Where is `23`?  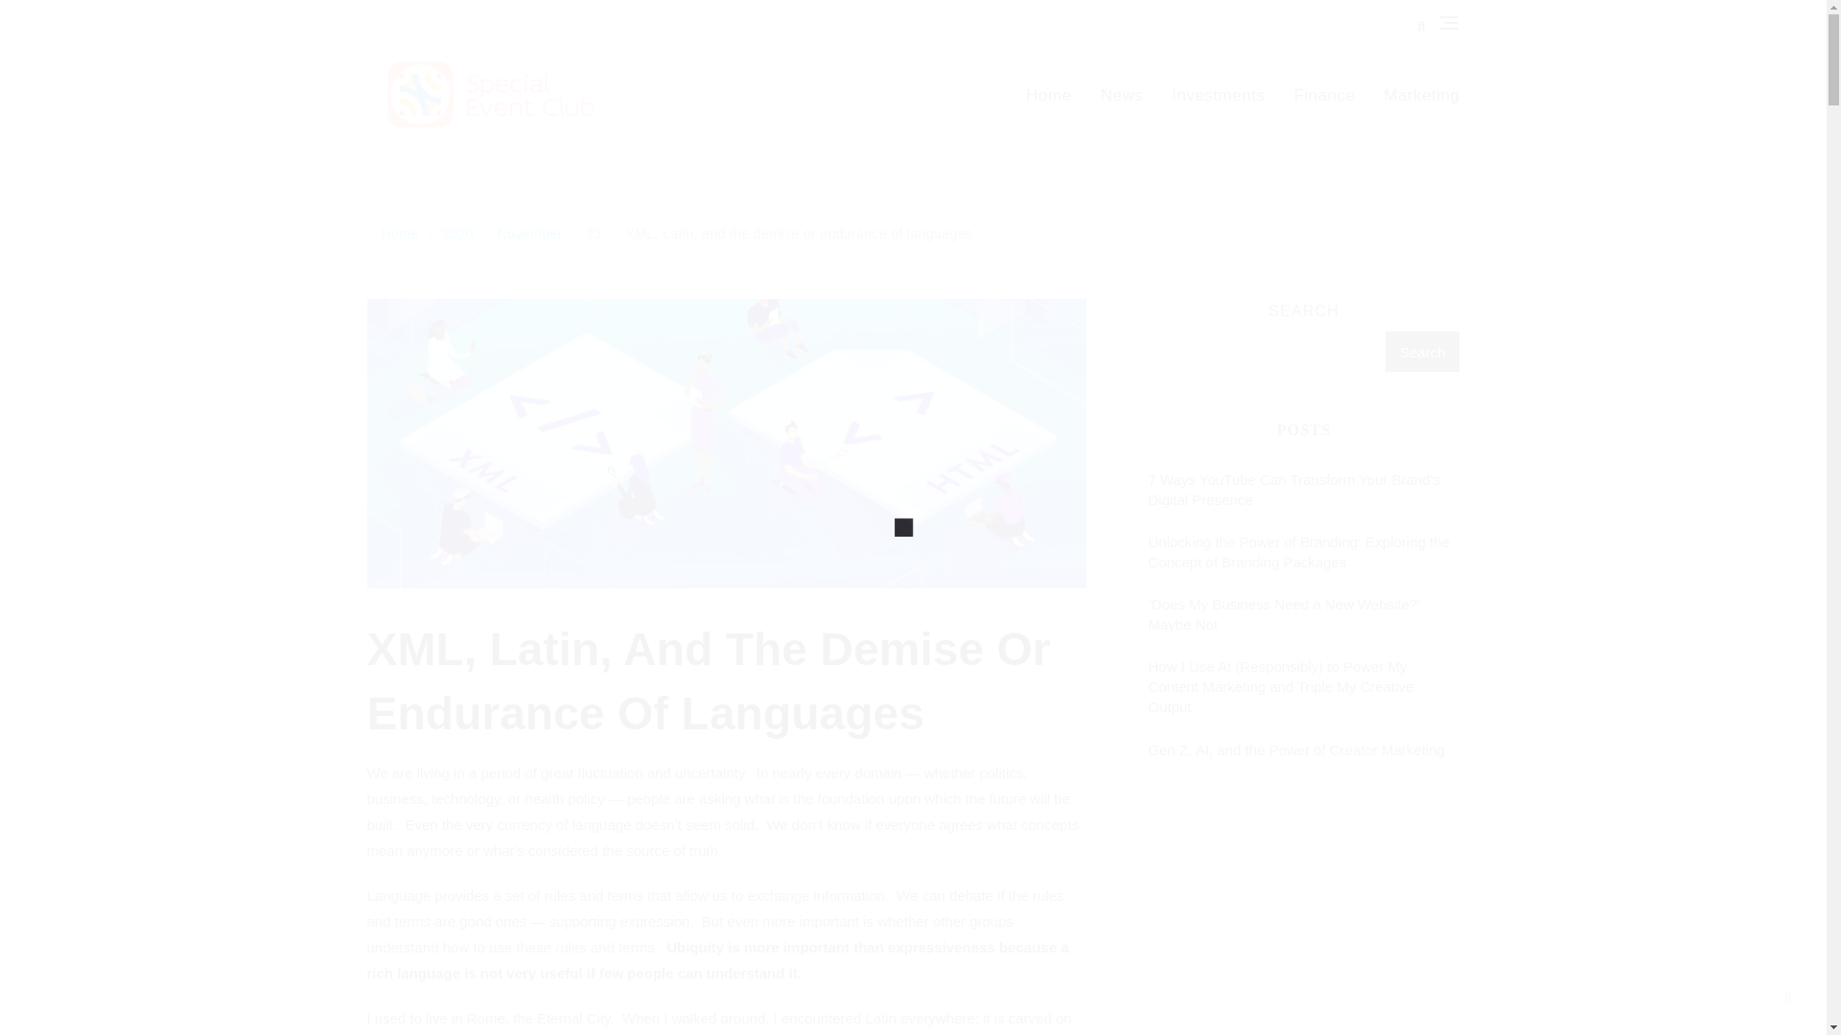 23 is located at coordinates (594, 234).